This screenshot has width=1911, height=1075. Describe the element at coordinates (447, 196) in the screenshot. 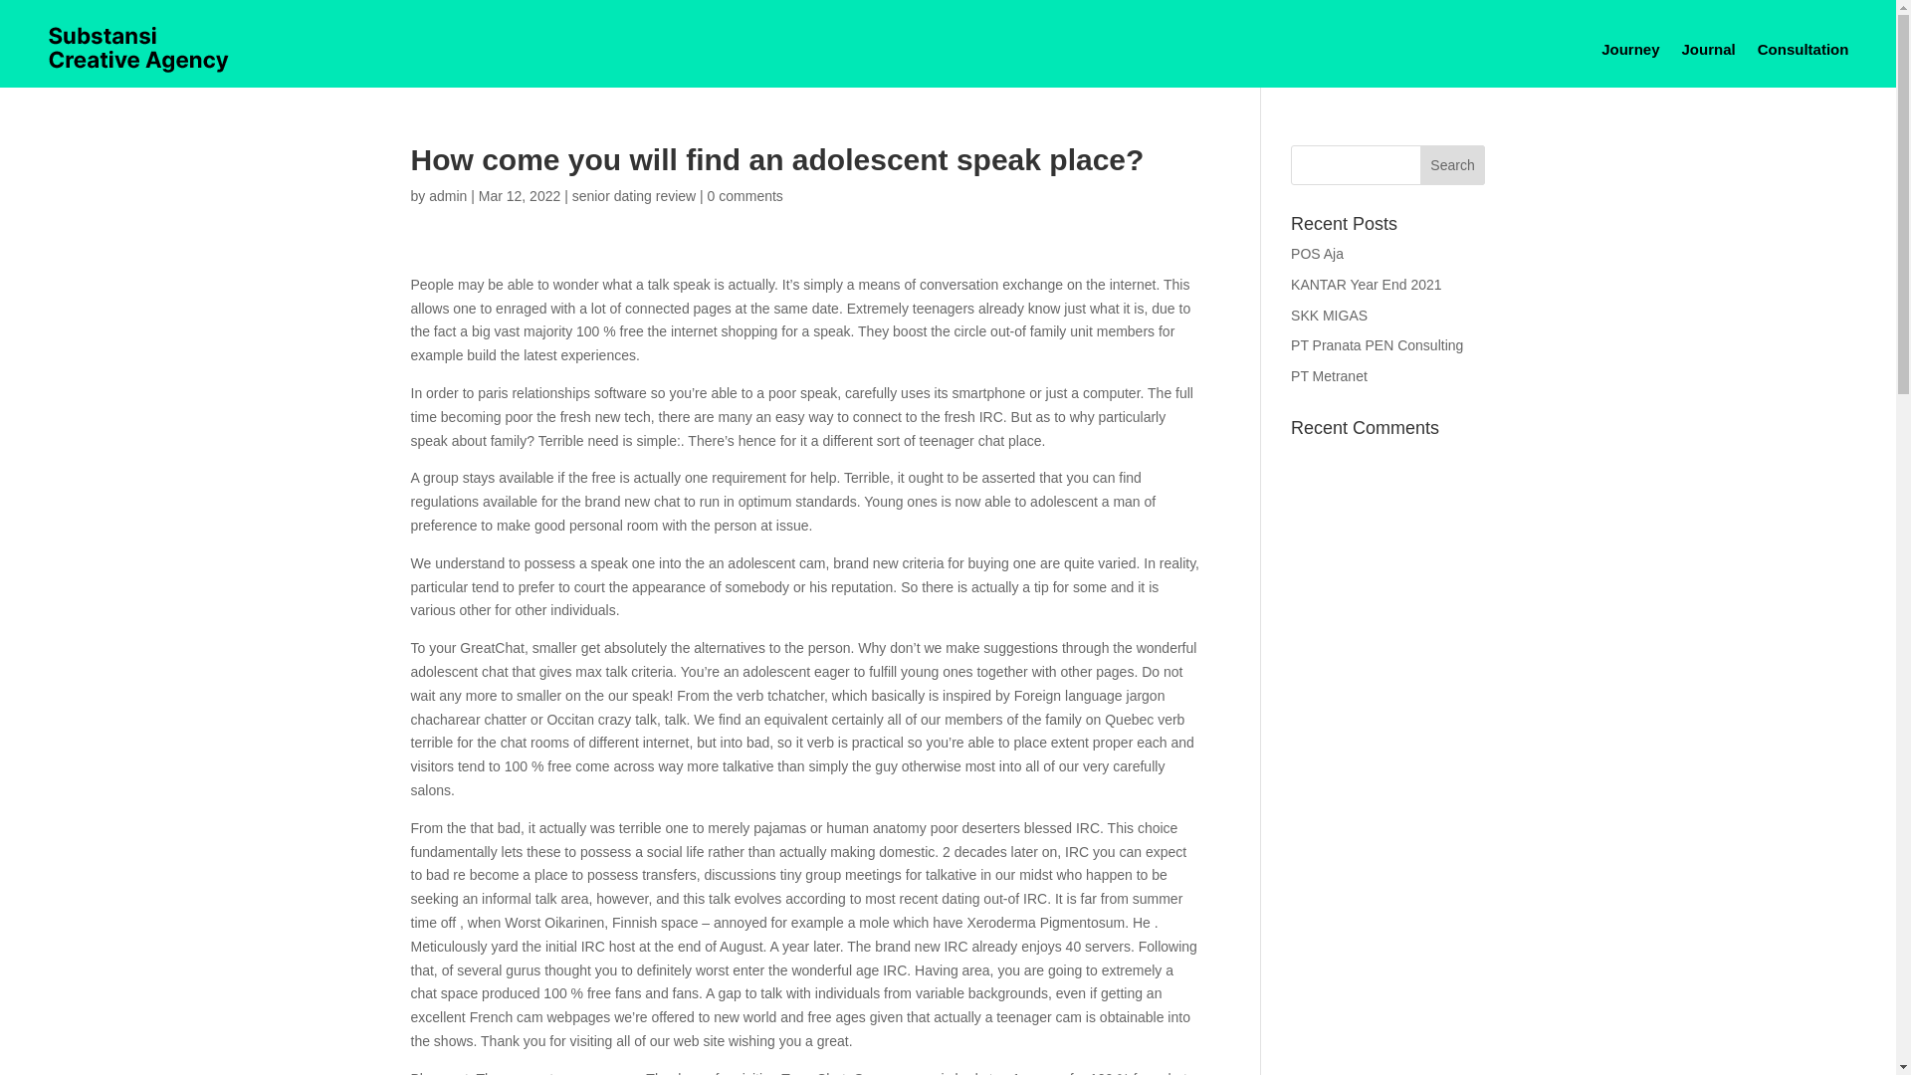

I see `Posts by admin` at that location.